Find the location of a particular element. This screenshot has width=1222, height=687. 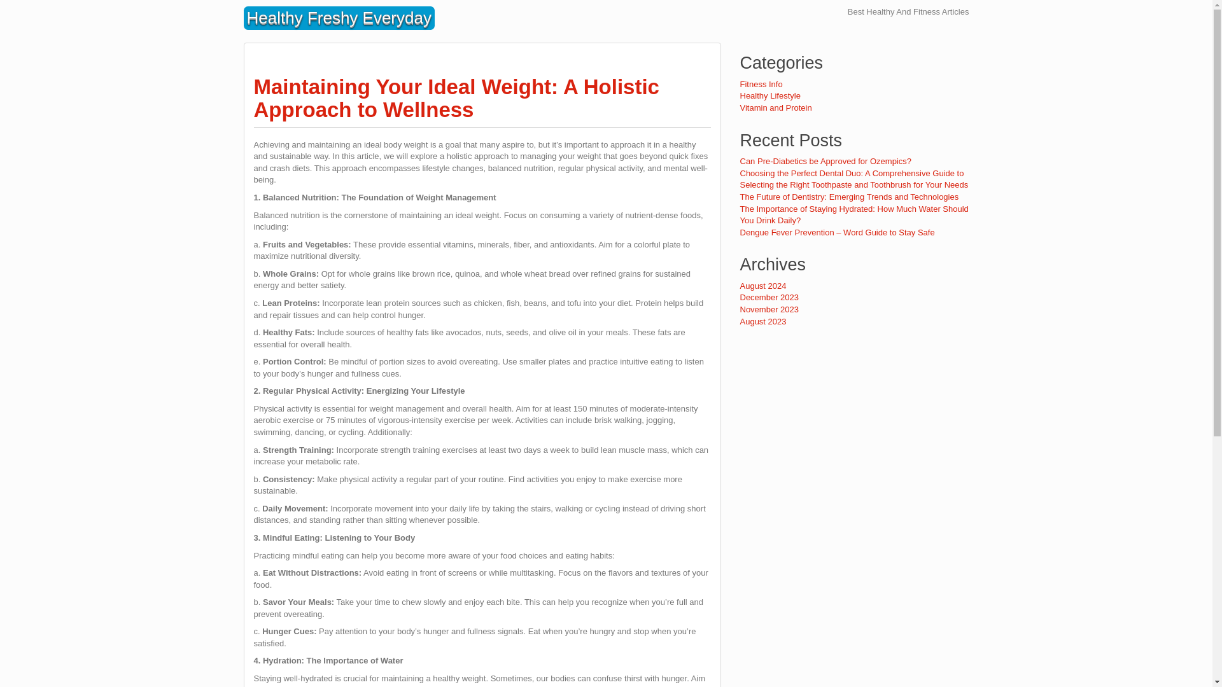

The Future of Dentistry: Emerging Trends and Technologies is located at coordinates (848, 197).